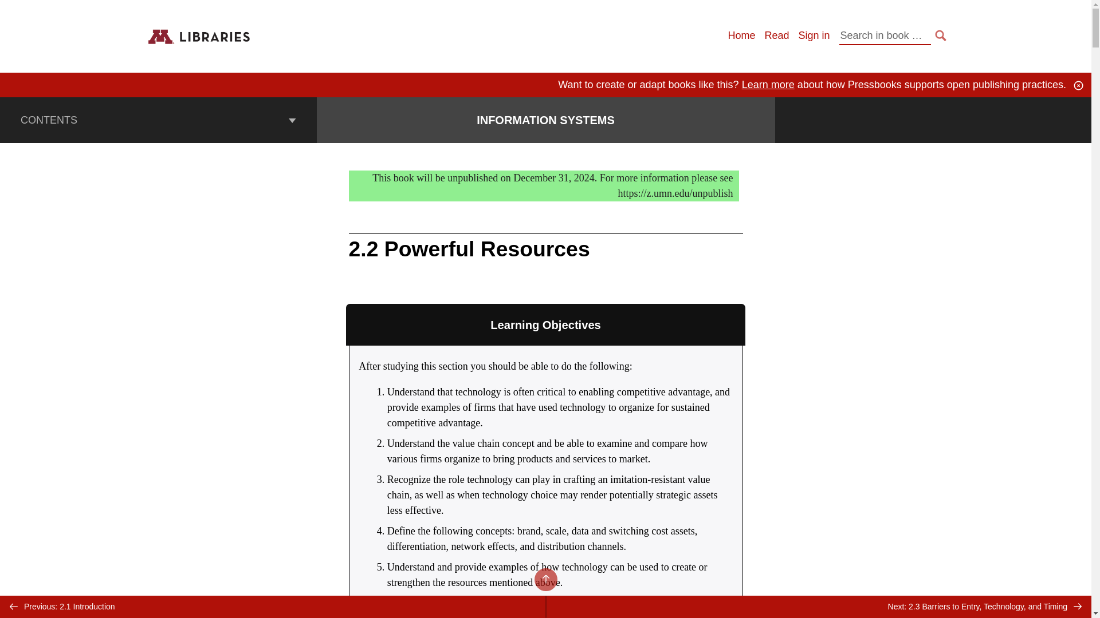 The height and width of the screenshot is (618, 1100). Describe the element at coordinates (741, 35) in the screenshot. I see `Home` at that location.